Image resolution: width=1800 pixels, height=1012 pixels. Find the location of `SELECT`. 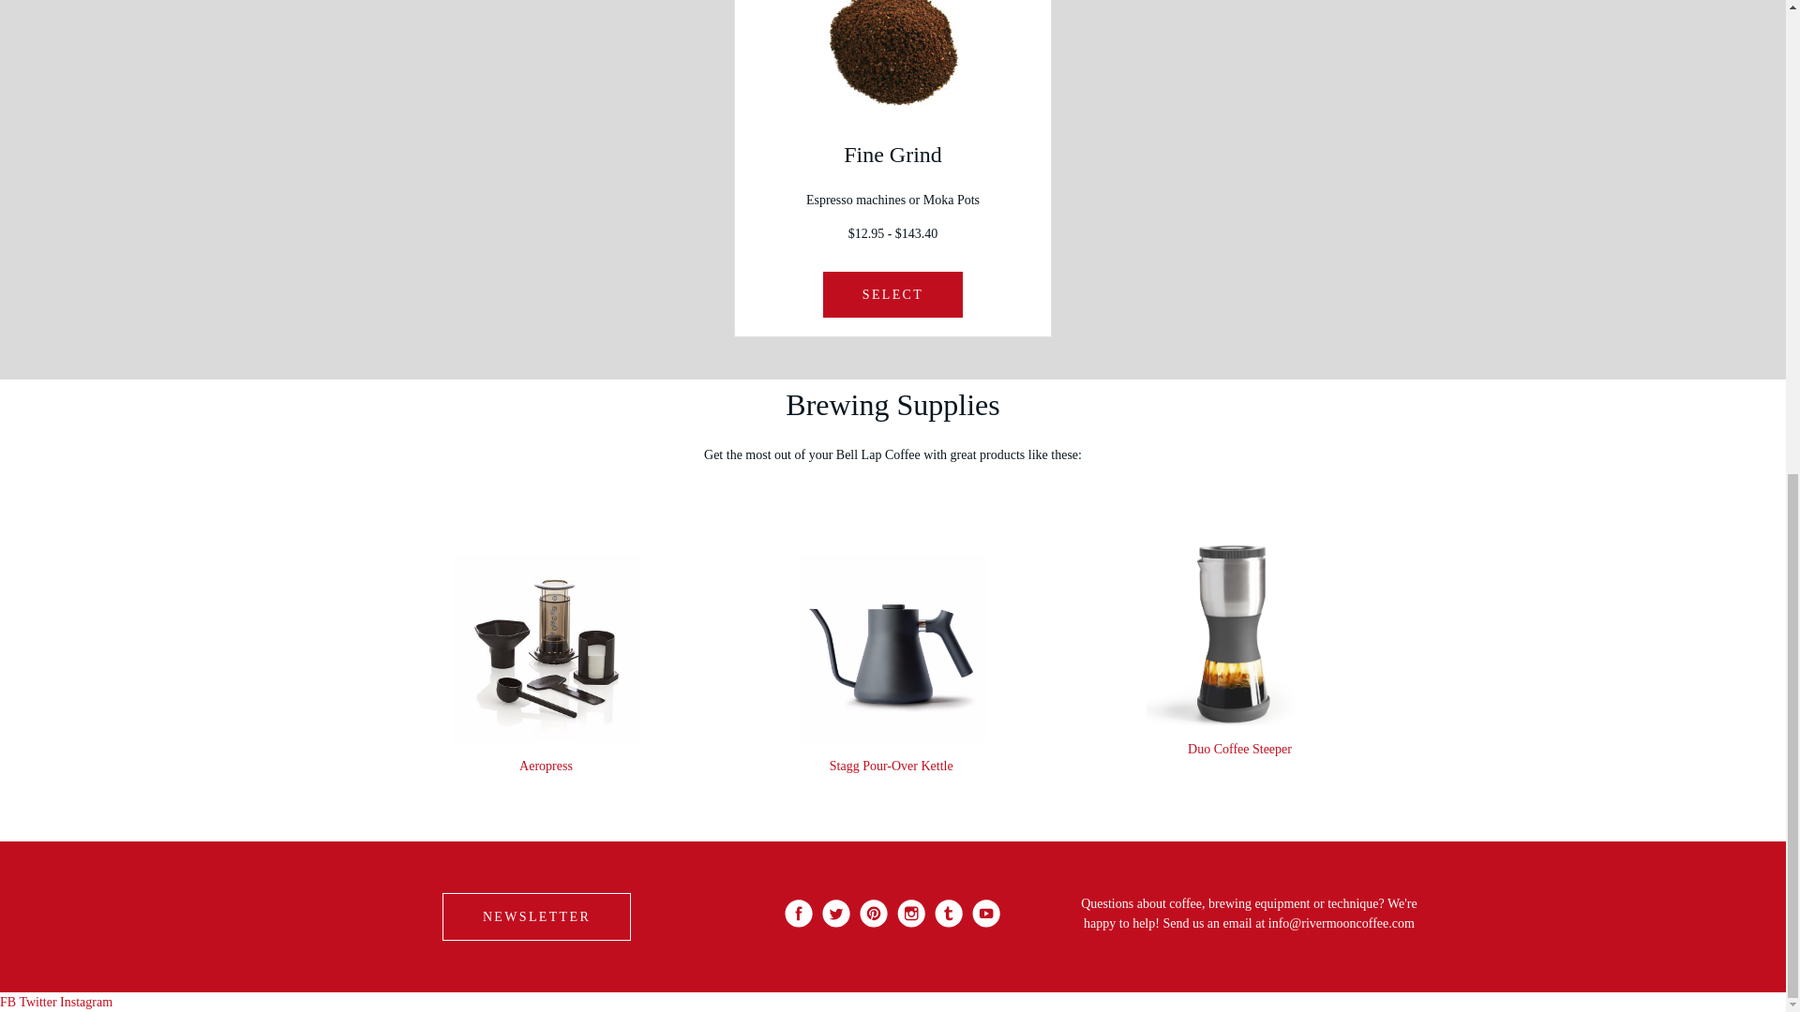

SELECT is located at coordinates (892, 294).